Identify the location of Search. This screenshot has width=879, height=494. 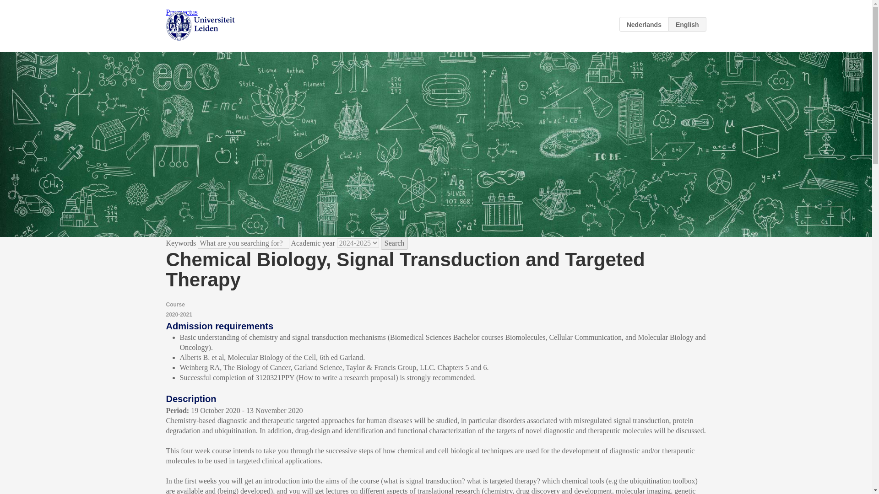
(395, 243).